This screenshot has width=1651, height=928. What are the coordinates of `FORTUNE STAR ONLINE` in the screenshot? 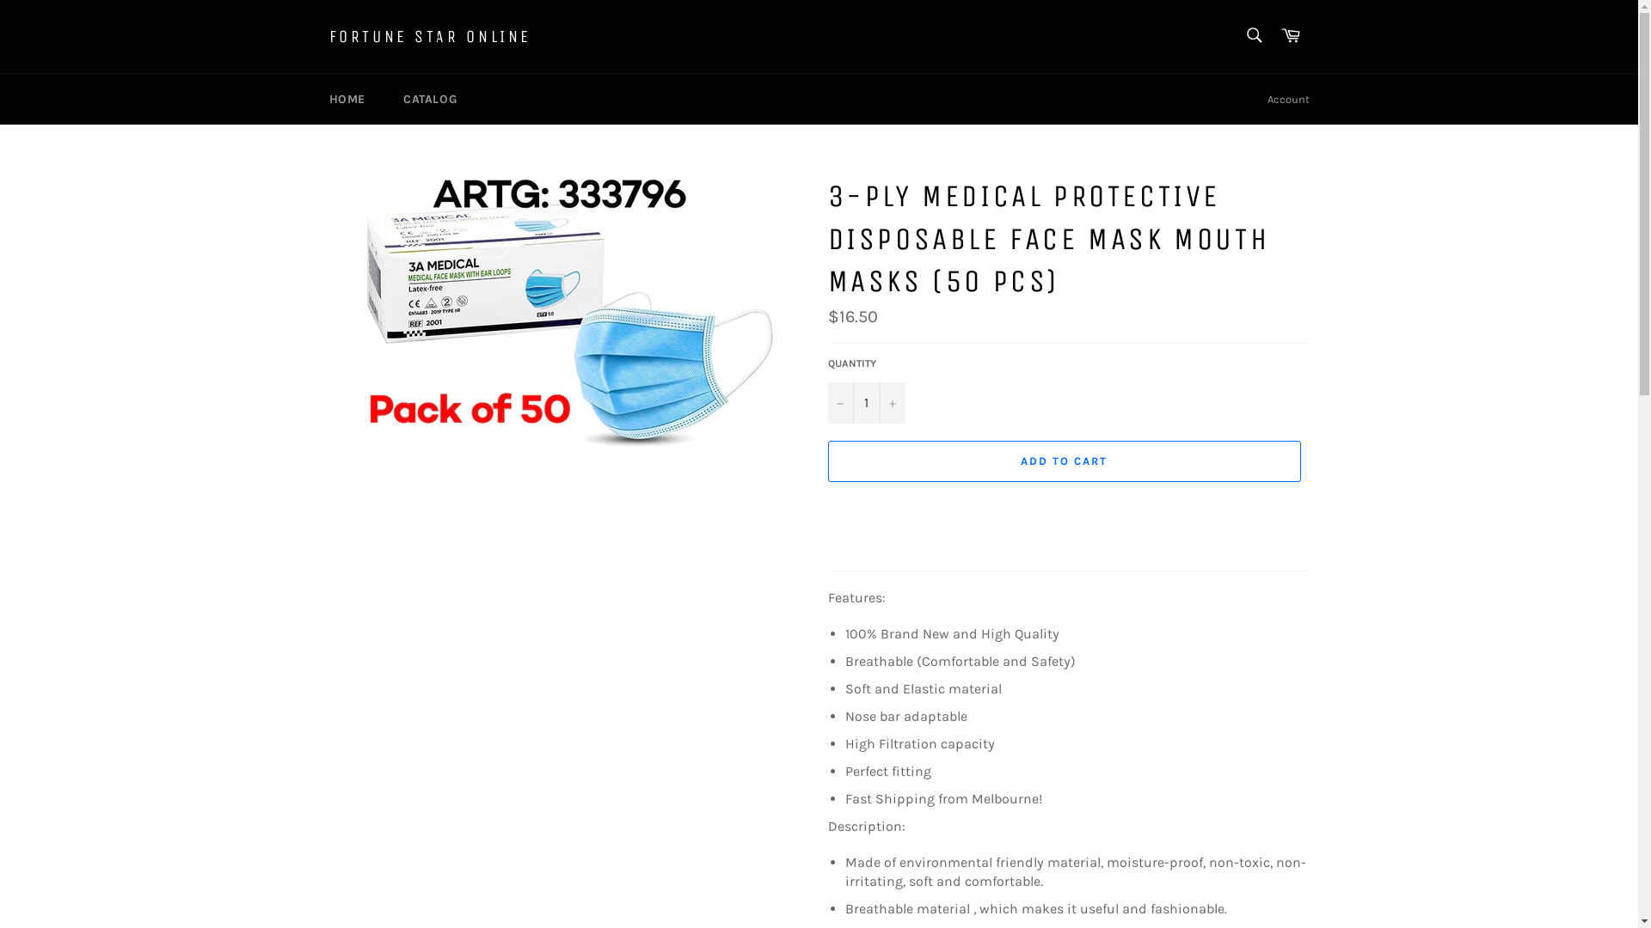 It's located at (430, 37).